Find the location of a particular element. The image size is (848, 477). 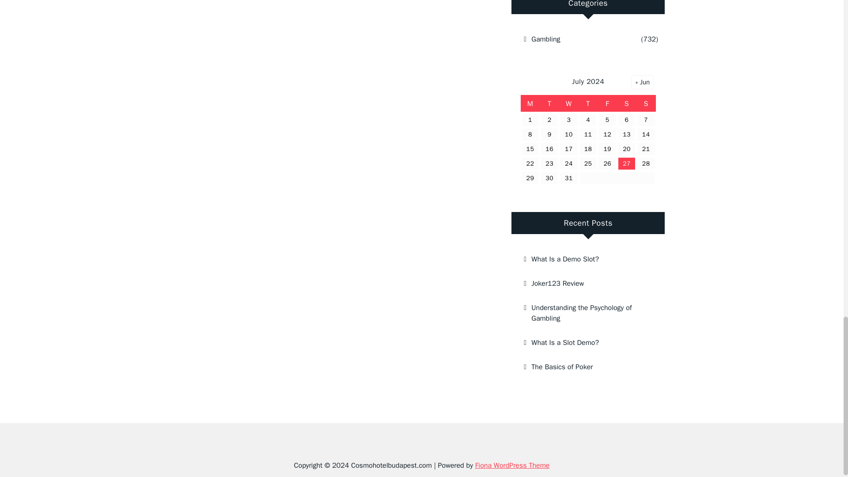

Tuesday is located at coordinates (549, 103).